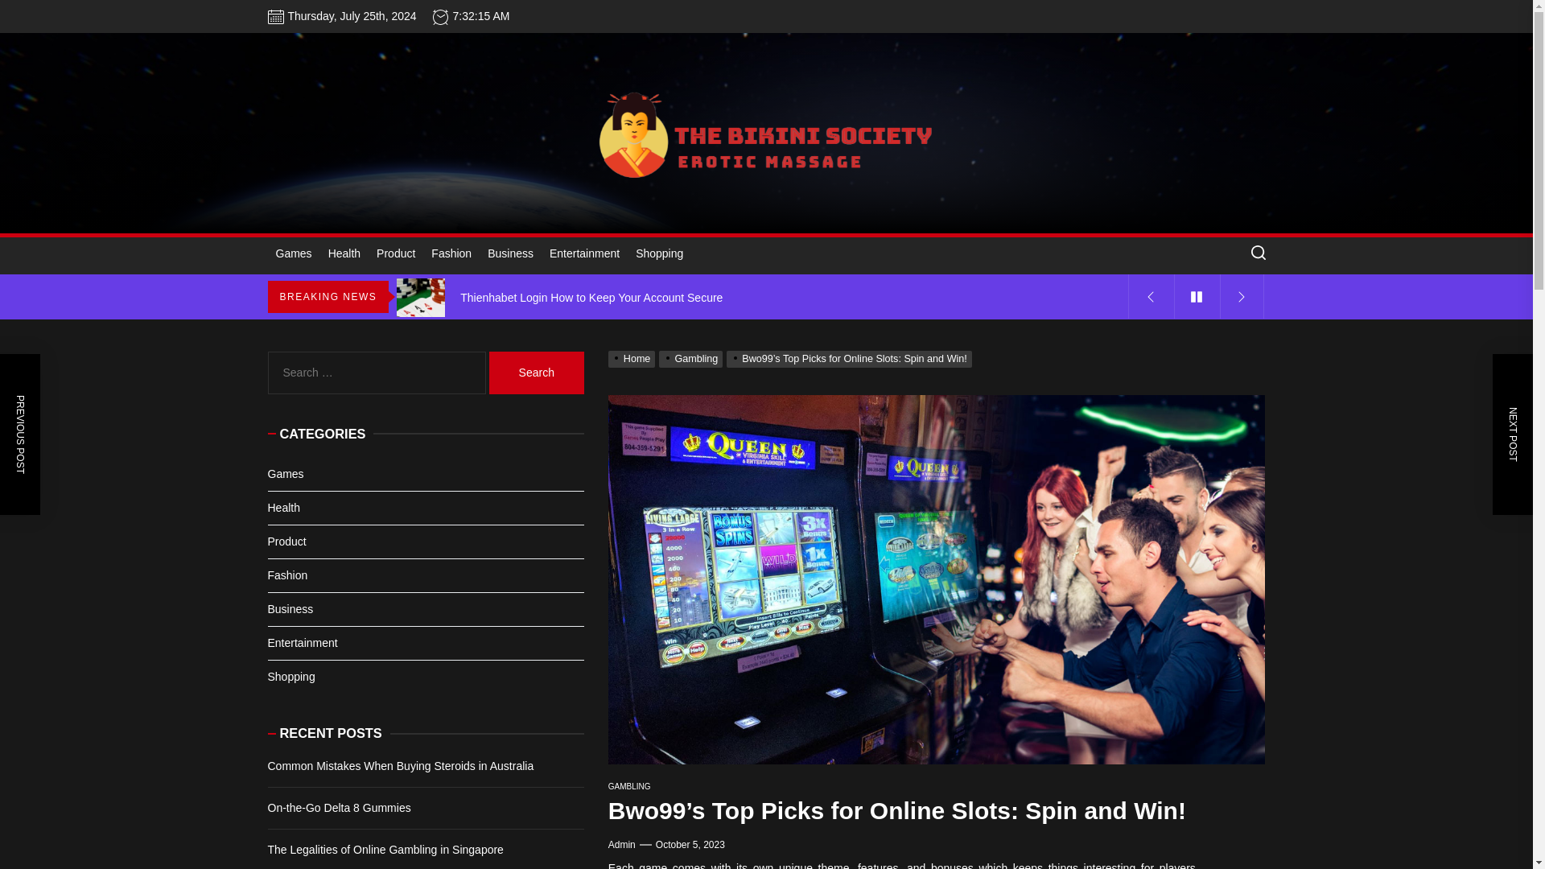 The width and height of the screenshot is (1545, 869). Describe the element at coordinates (536, 373) in the screenshot. I see `Search` at that location.